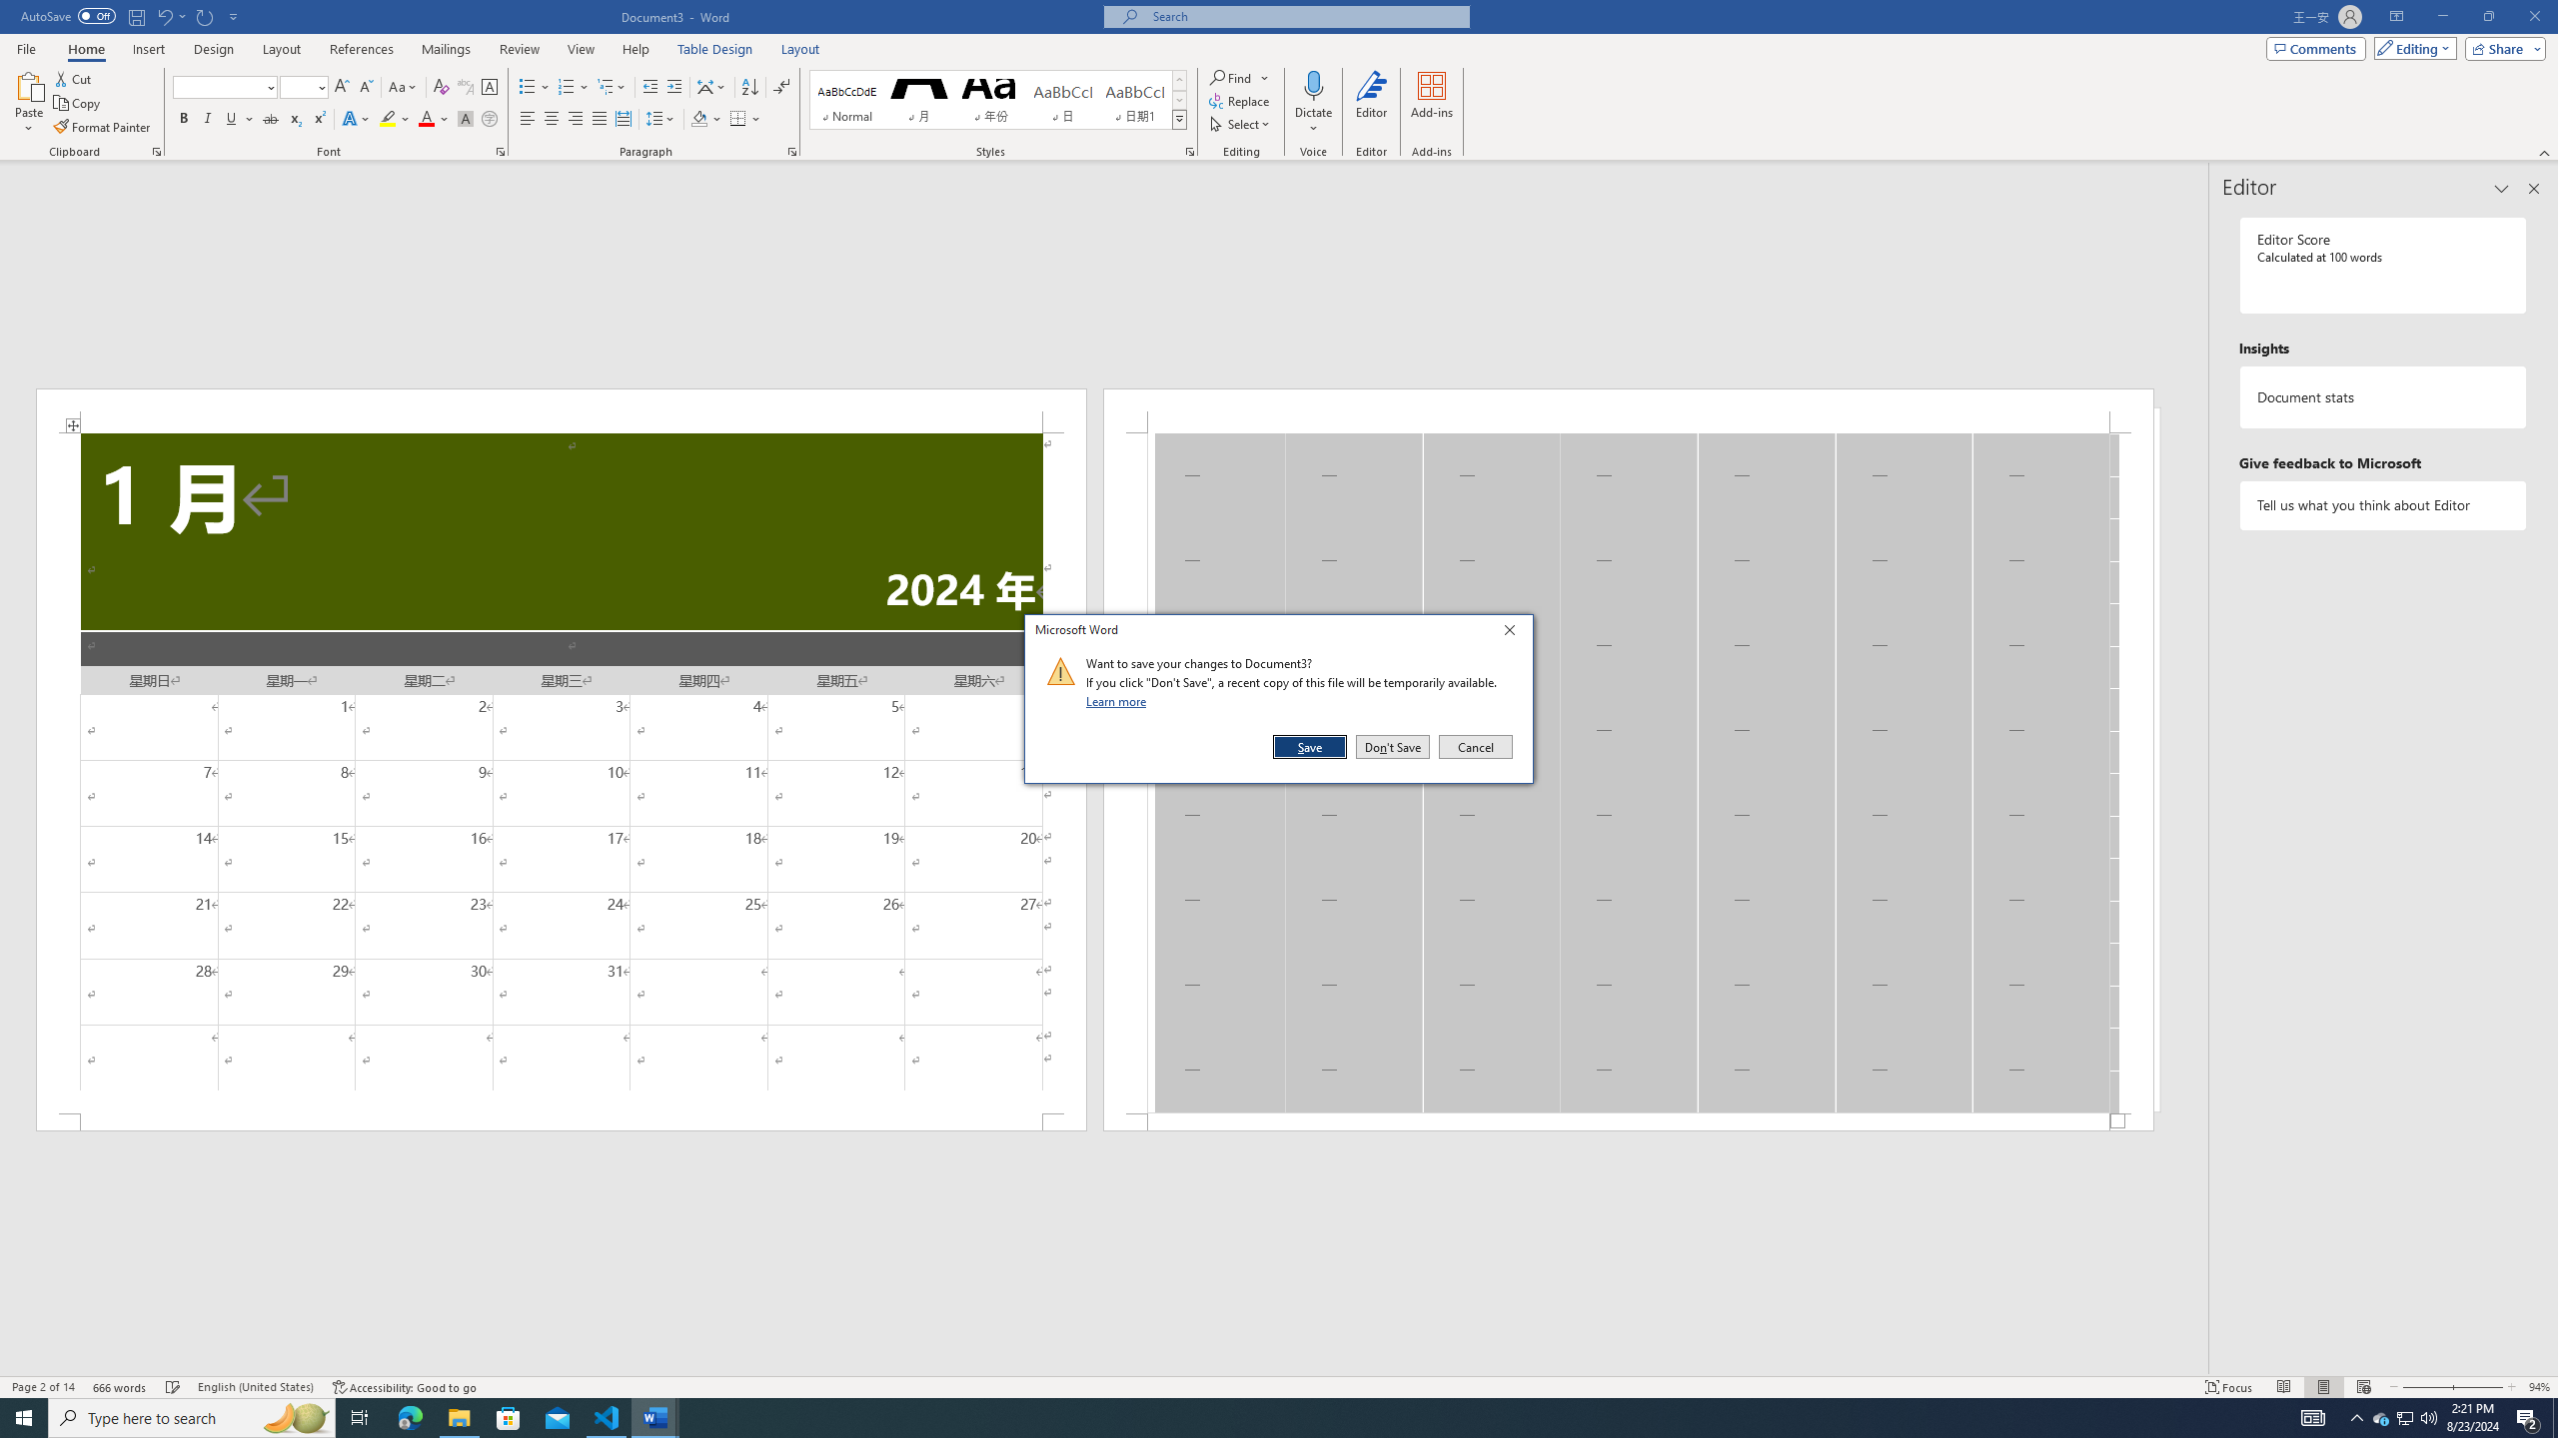 The image size is (2558, 1438). I want to click on Word Count 666 words, so click(122, 1387).